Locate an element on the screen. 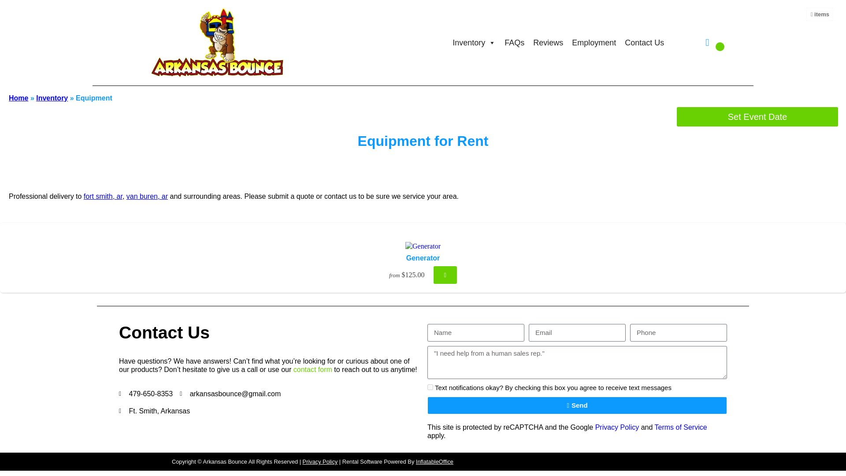 This screenshot has height=476, width=846. on is located at coordinates (430, 387).